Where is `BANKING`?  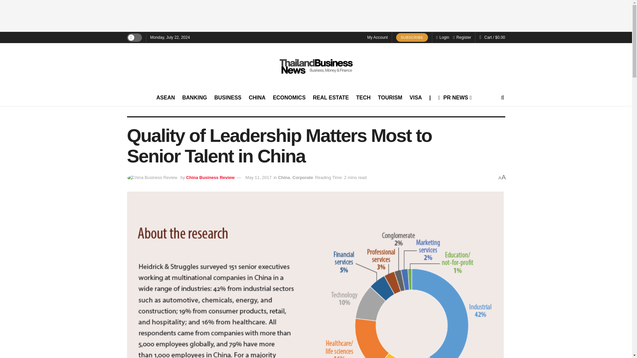
BANKING is located at coordinates (194, 97).